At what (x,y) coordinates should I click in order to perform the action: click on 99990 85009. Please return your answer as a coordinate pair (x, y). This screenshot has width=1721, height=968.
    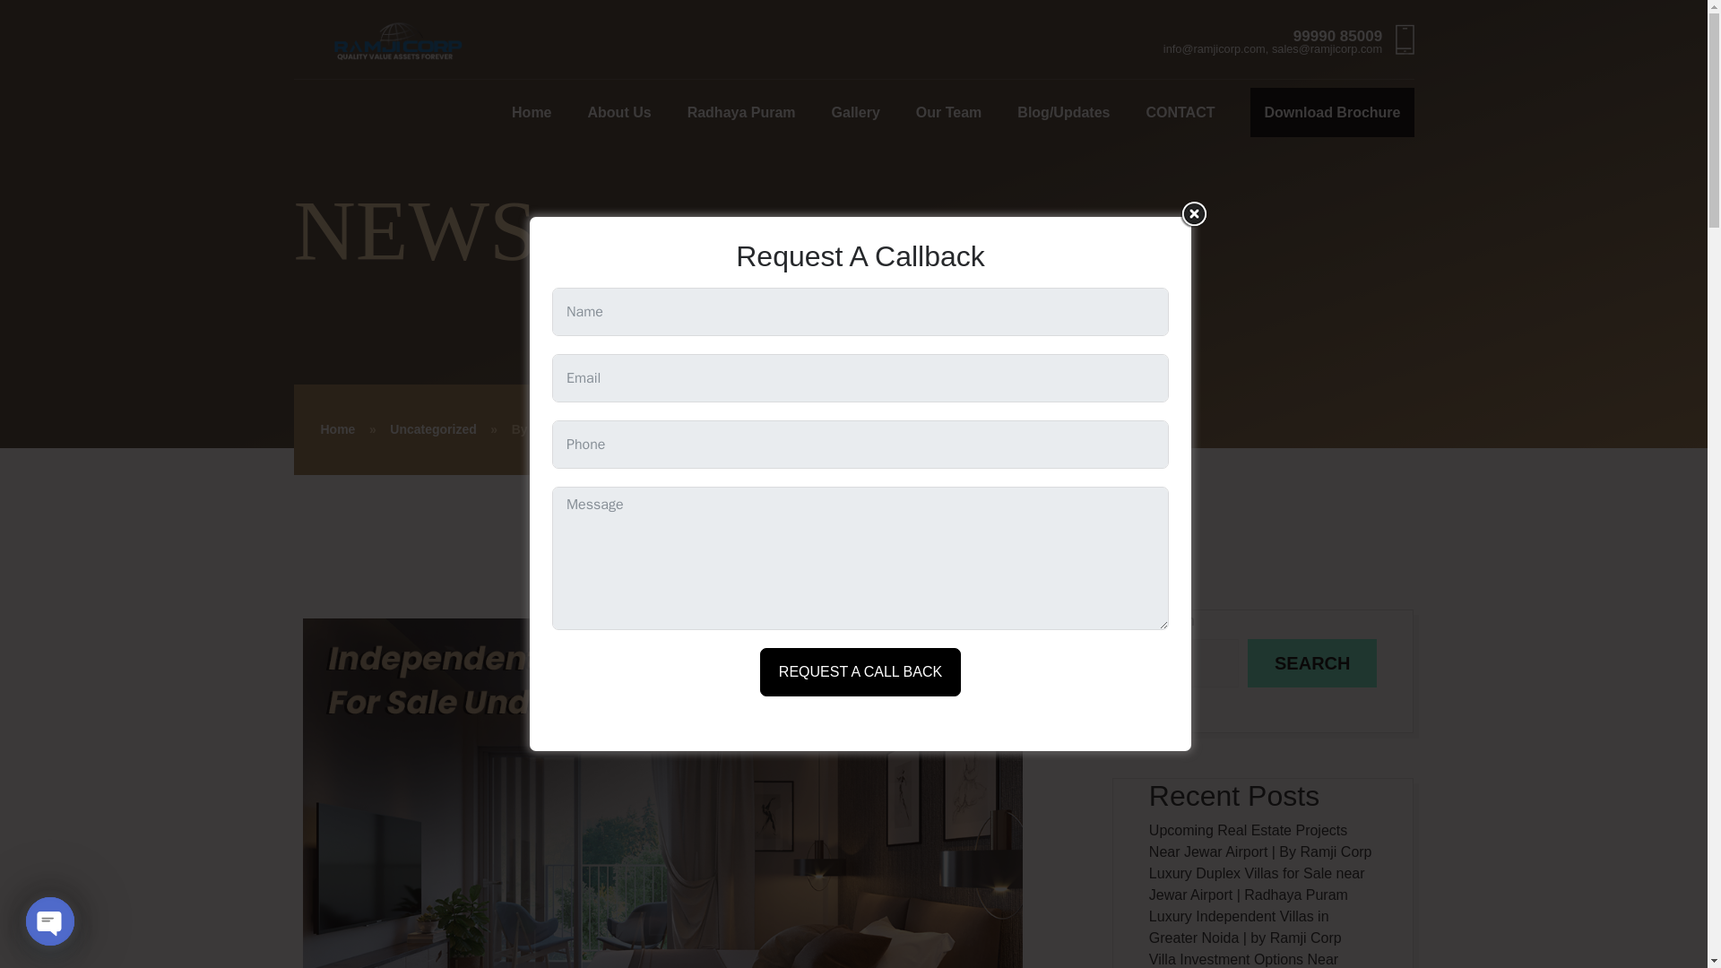
    Looking at the image, I should click on (1337, 36).